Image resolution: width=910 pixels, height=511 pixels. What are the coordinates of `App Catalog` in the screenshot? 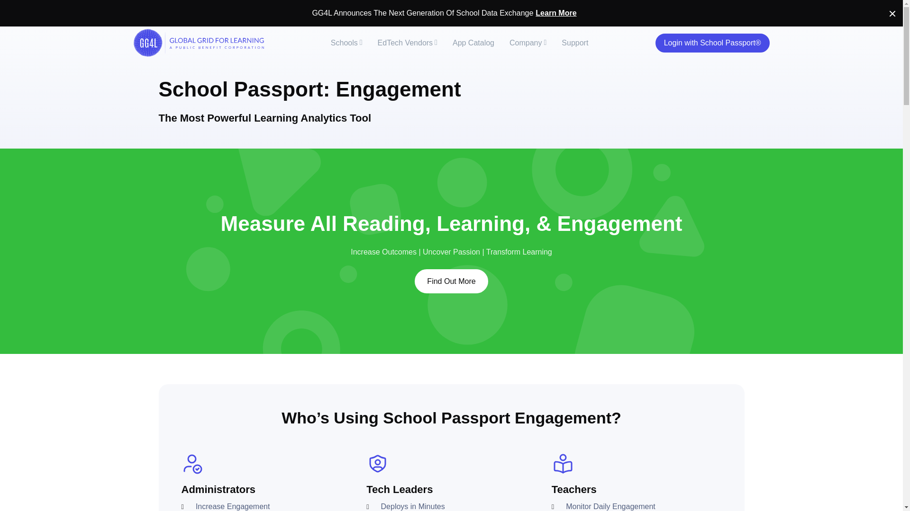 It's located at (473, 43).